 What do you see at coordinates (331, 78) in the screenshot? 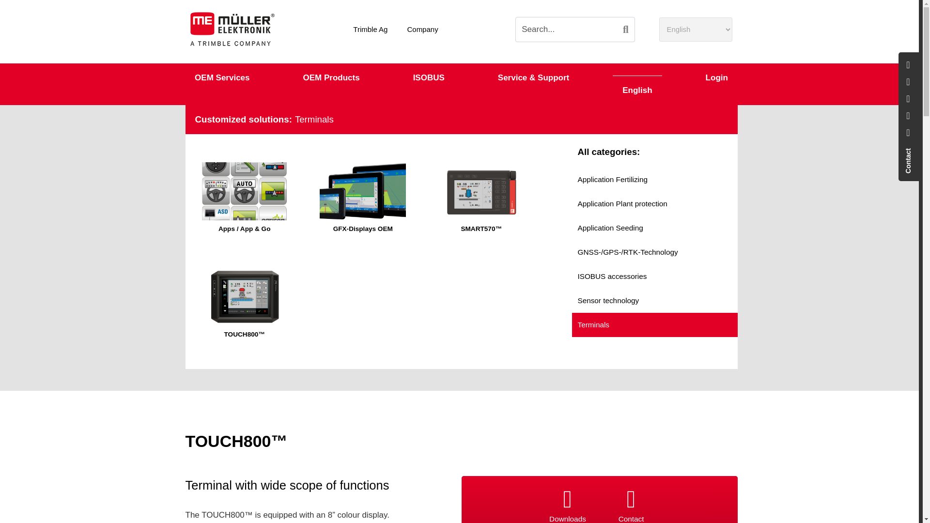
I see `OEM Products` at bounding box center [331, 78].